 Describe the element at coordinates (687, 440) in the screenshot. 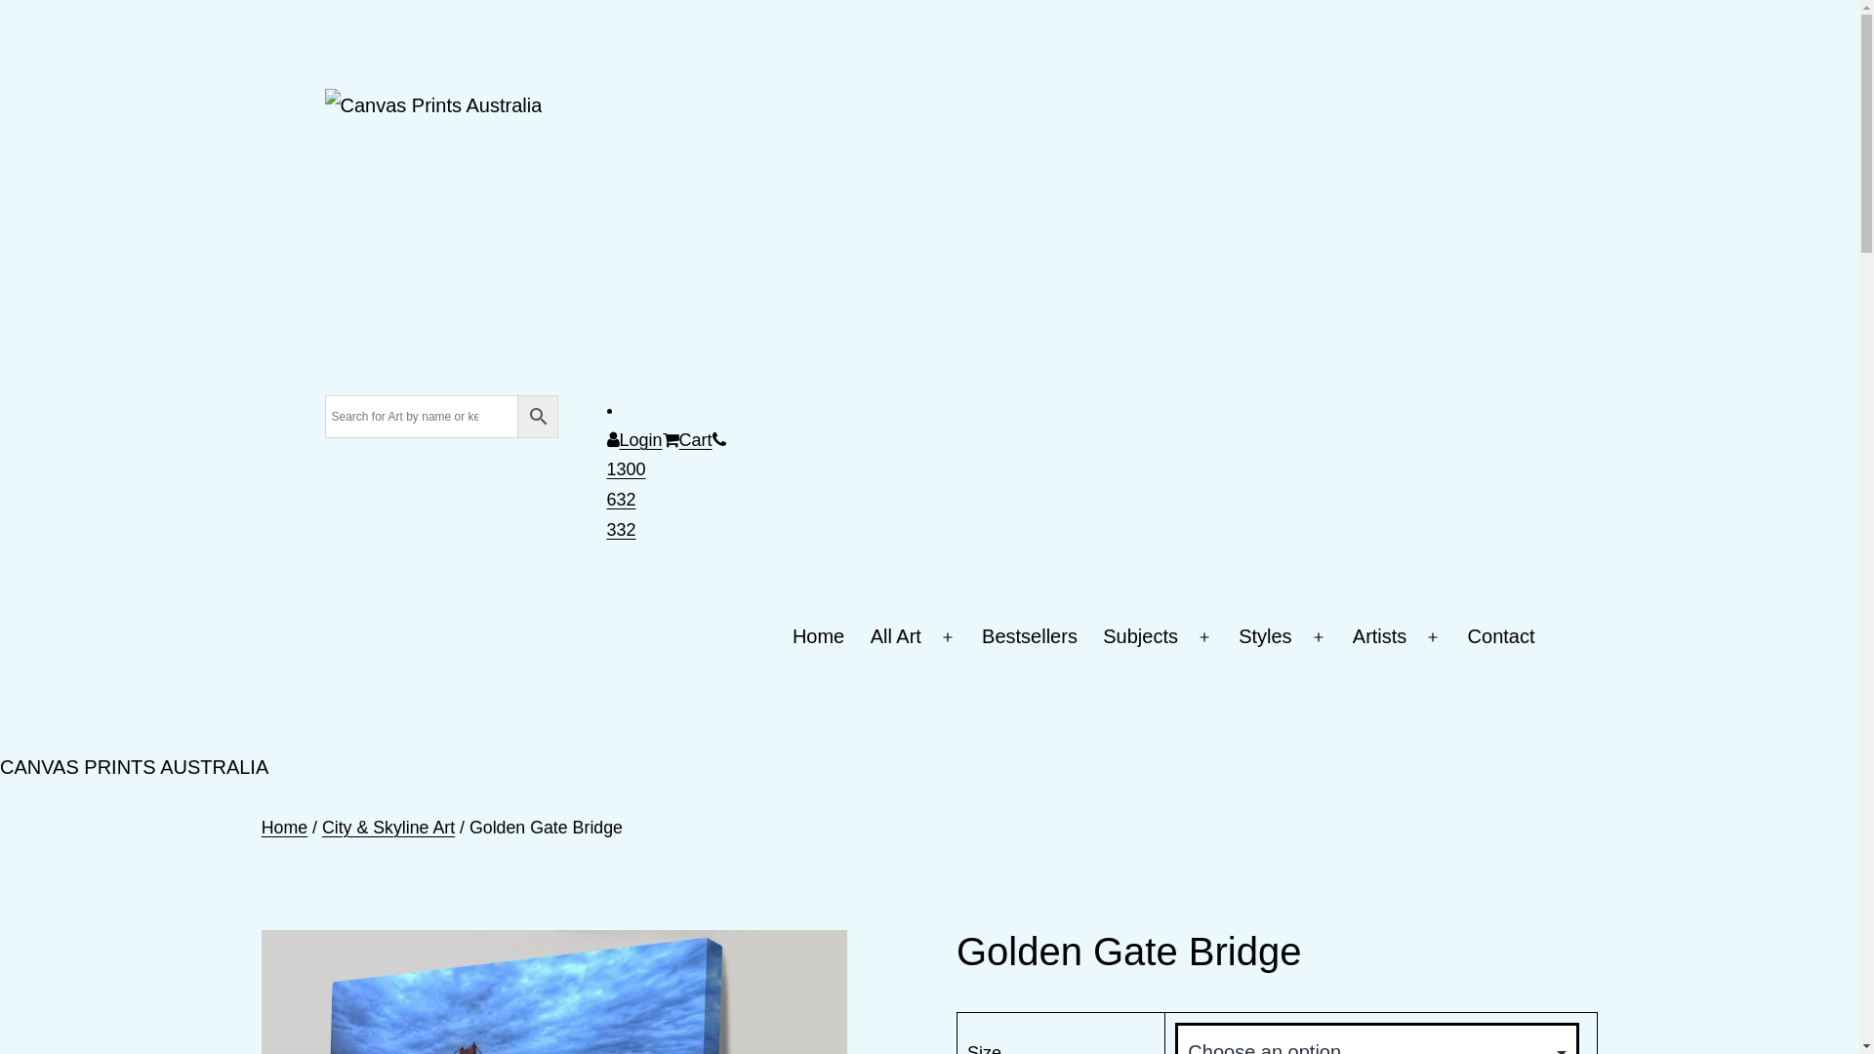

I see `Cart` at that location.